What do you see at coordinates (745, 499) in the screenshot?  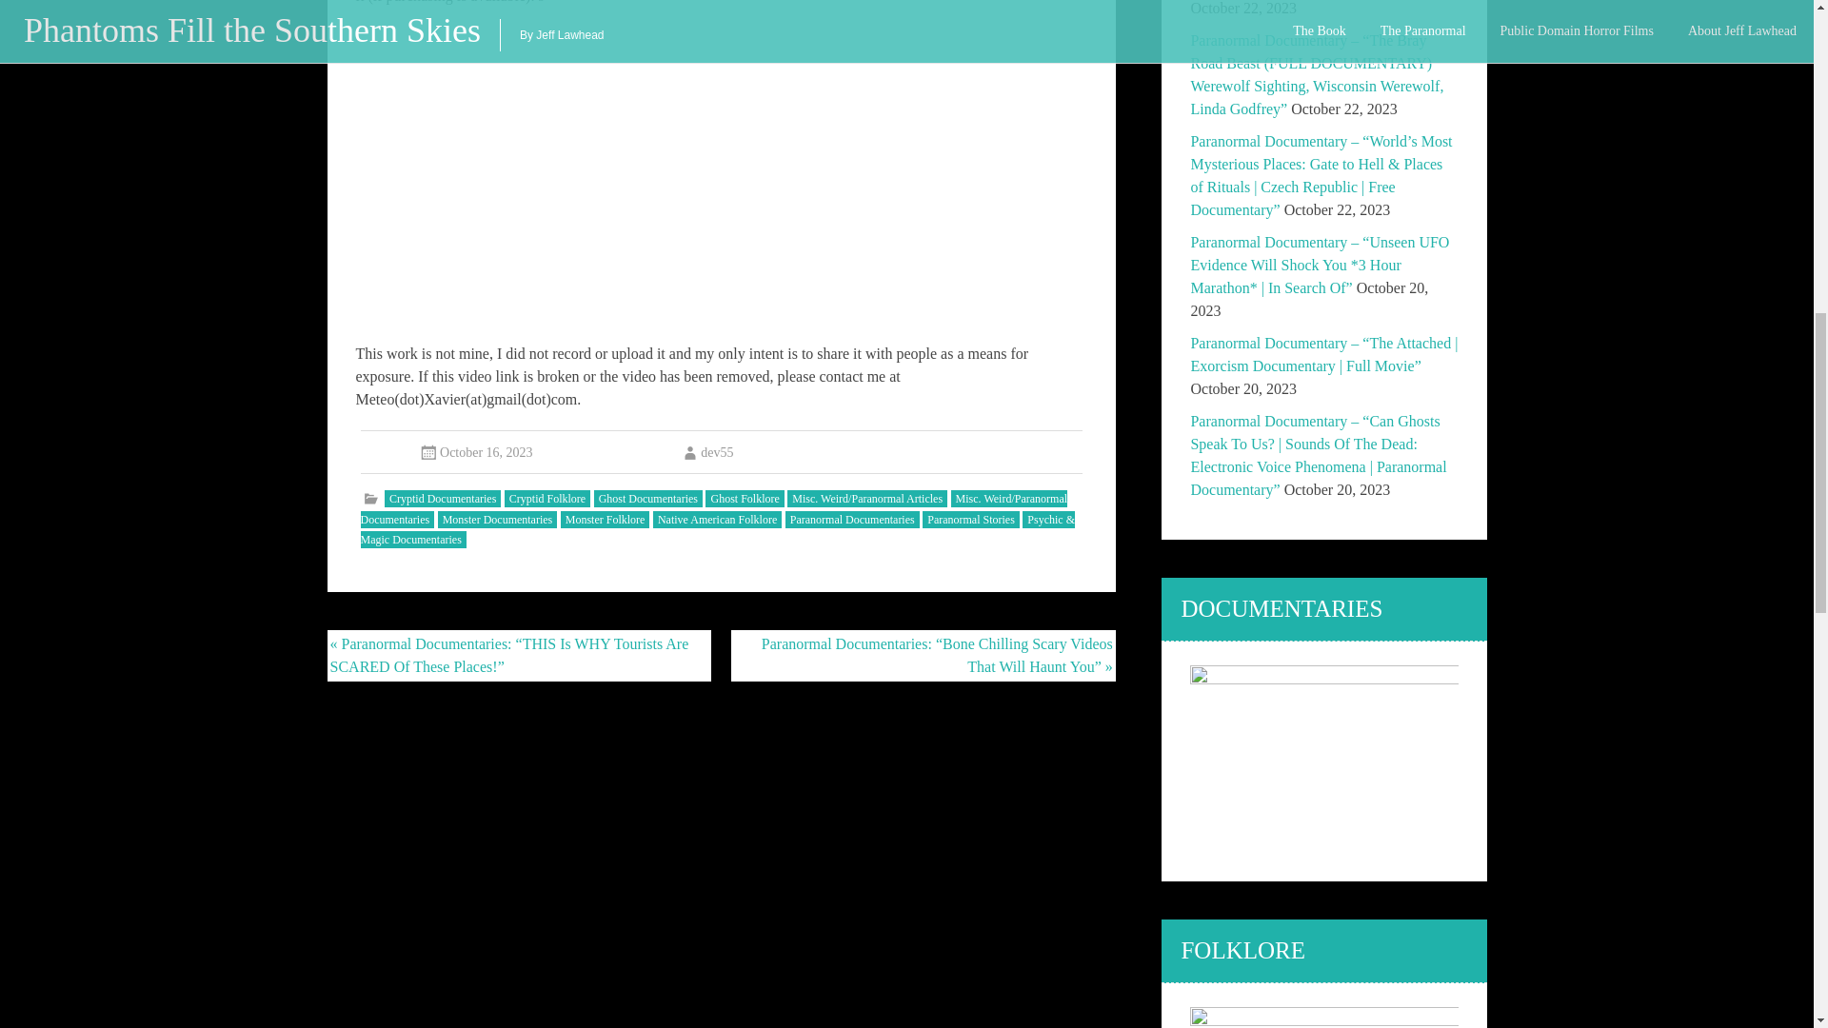 I see `Ghost Folklore` at bounding box center [745, 499].